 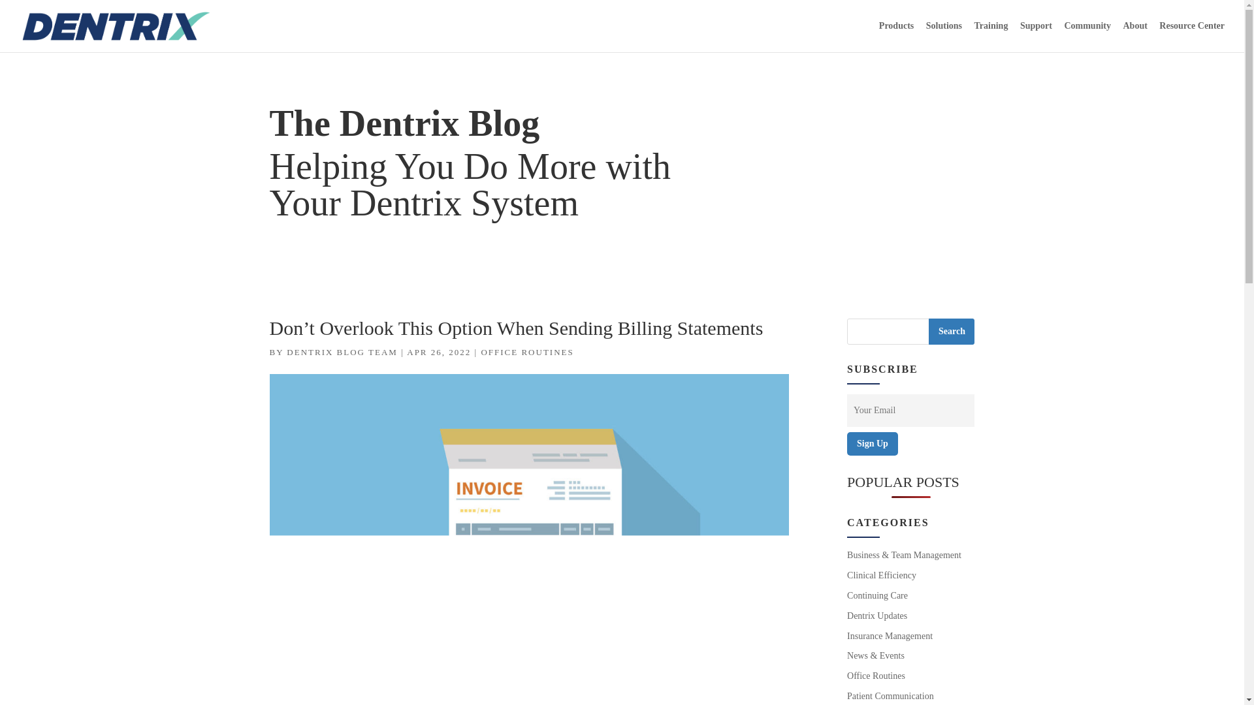 I want to click on Sign Up, so click(x=873, y=444).